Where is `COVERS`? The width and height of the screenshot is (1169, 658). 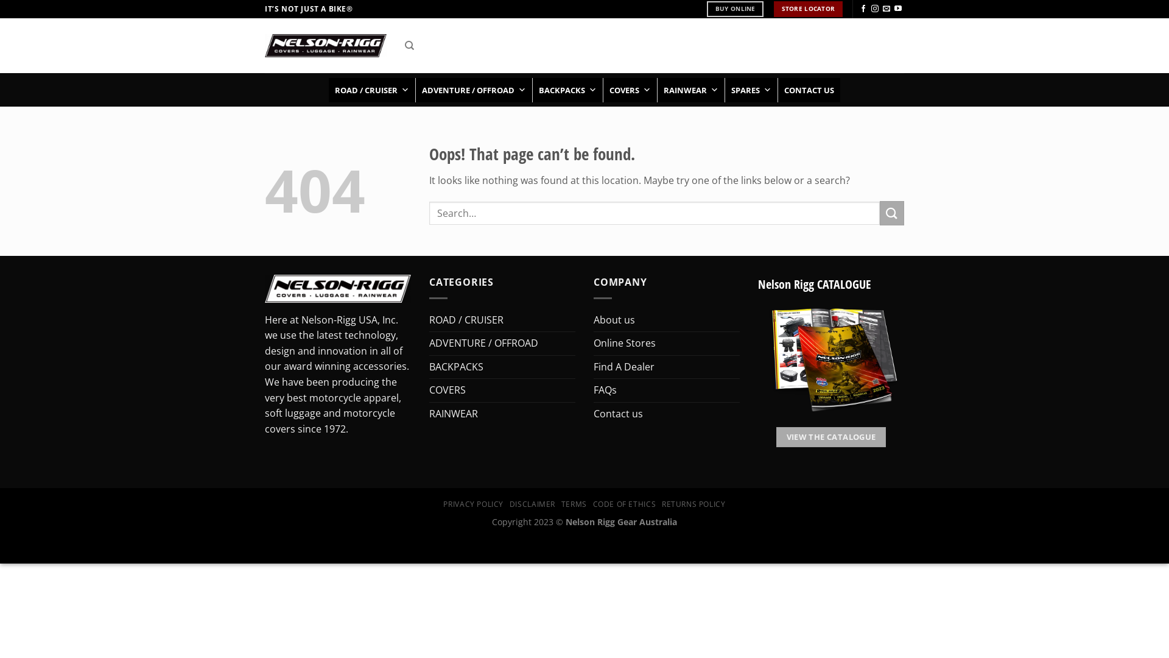
COVERS is located at coordinates (448, 391).